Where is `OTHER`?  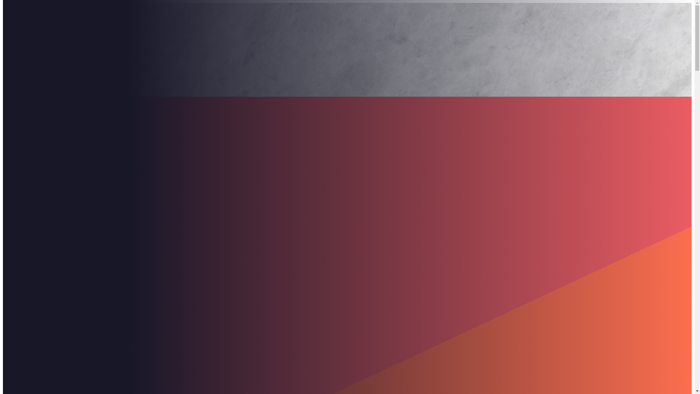
OTHER is located at coordinates (43, 204).